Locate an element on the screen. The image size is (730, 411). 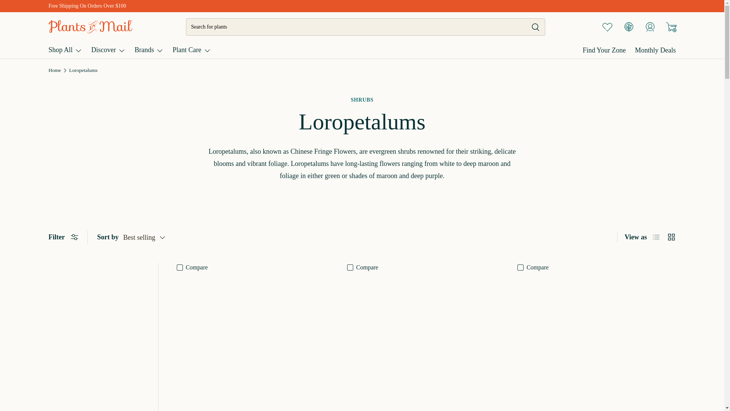
Cart is located at coordinates (671, 26).